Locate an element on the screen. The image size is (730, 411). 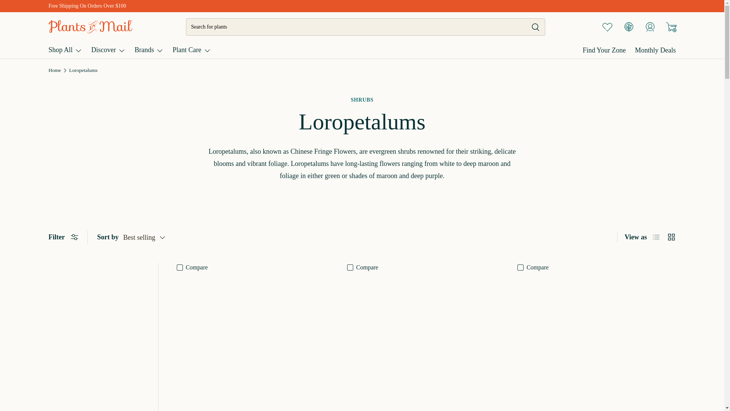
Cart is located at coordinates (671, 26).